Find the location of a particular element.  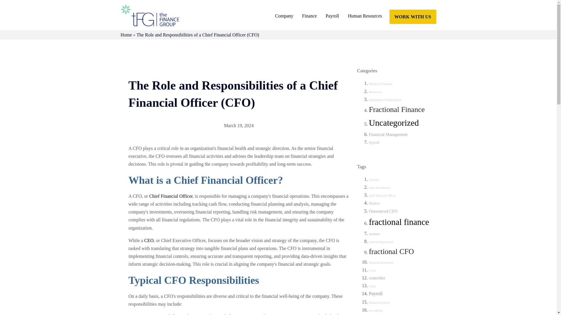

chief financial officer is located at coordinates (382, 195).